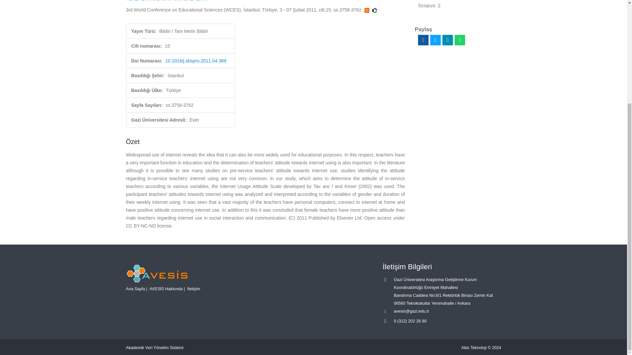 The image size is (632, 355). I want to click on Ana Sayfa, so click(135, 289).